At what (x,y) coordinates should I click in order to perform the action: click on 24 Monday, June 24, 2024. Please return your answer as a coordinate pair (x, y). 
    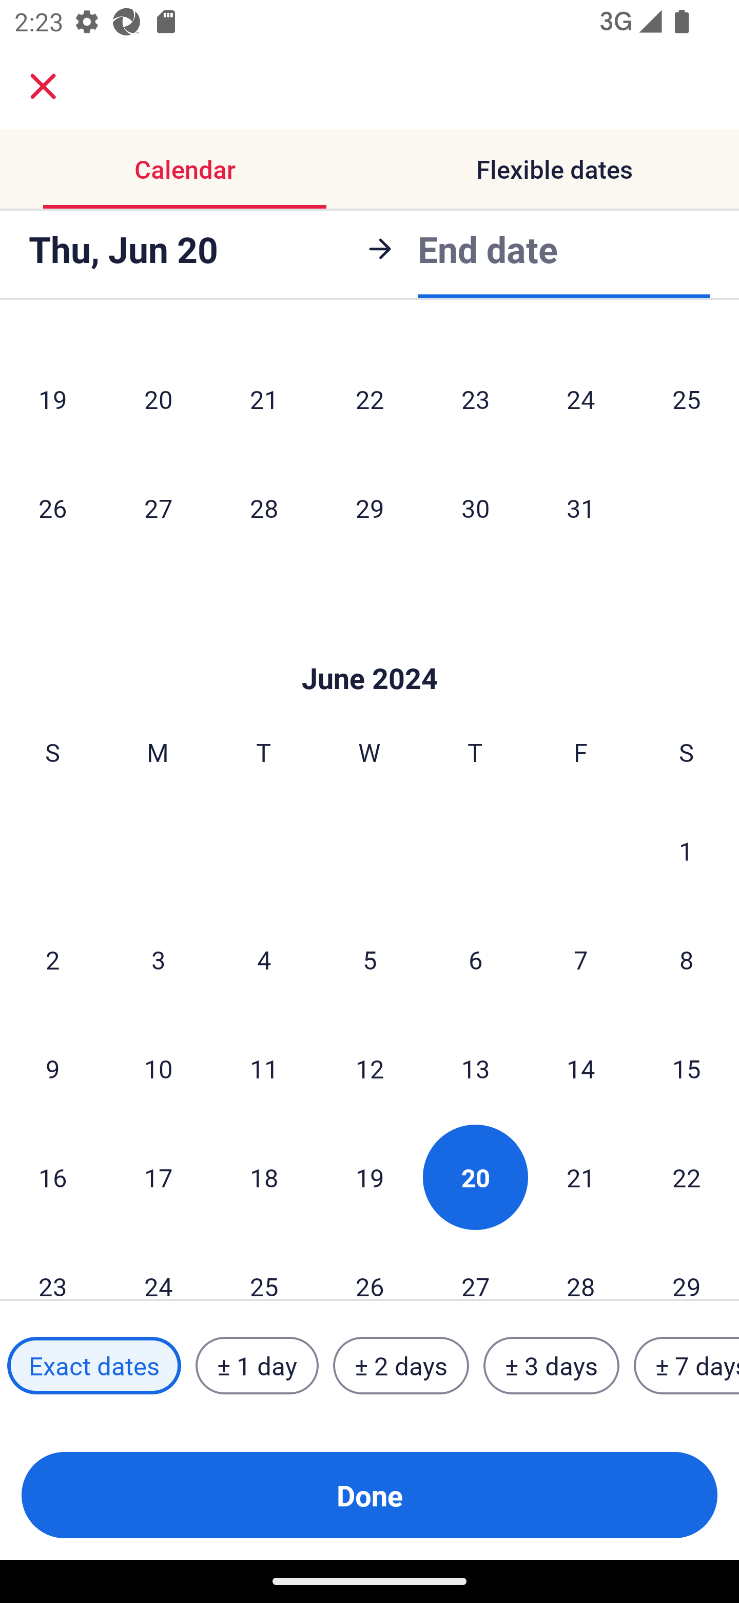
    Looking at the image, I should click on (158, 1266).